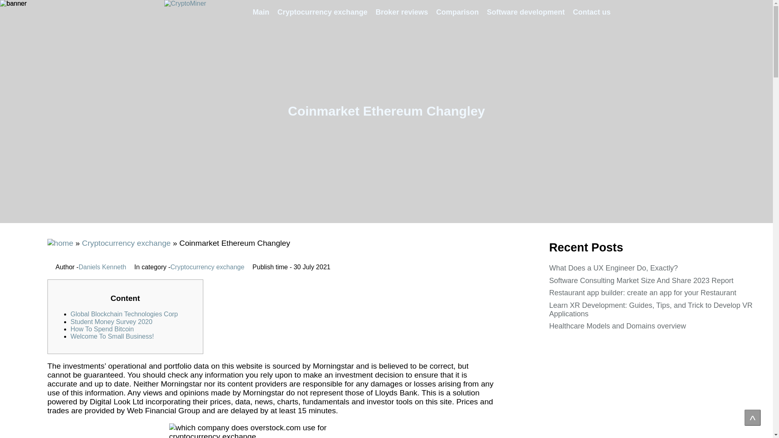 This screenshot has height=438, width=779. Describe the element at coordinates (126, 243) in the screenshot. I see `Cryptocurrency exchange` at that location.